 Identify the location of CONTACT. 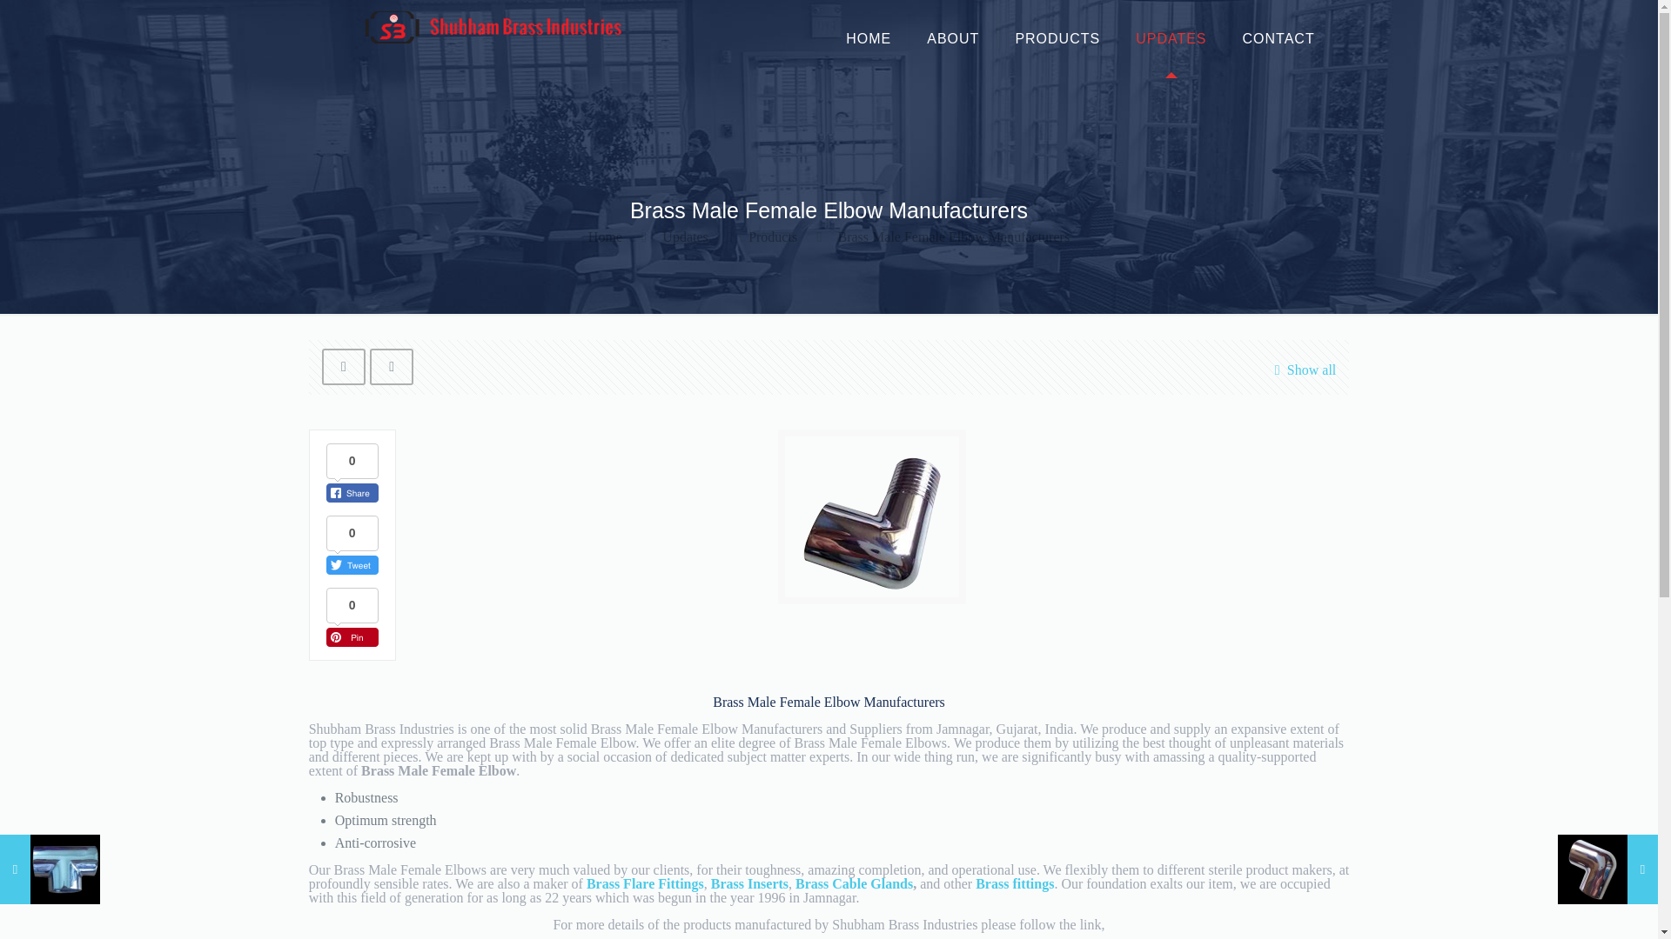
(1278, 38).